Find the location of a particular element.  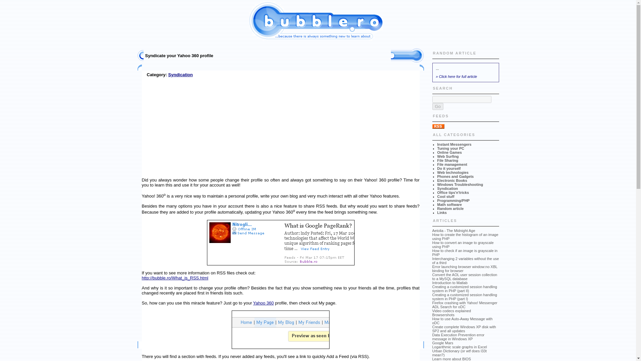

Advertisement is located at coordinates (215, 45).